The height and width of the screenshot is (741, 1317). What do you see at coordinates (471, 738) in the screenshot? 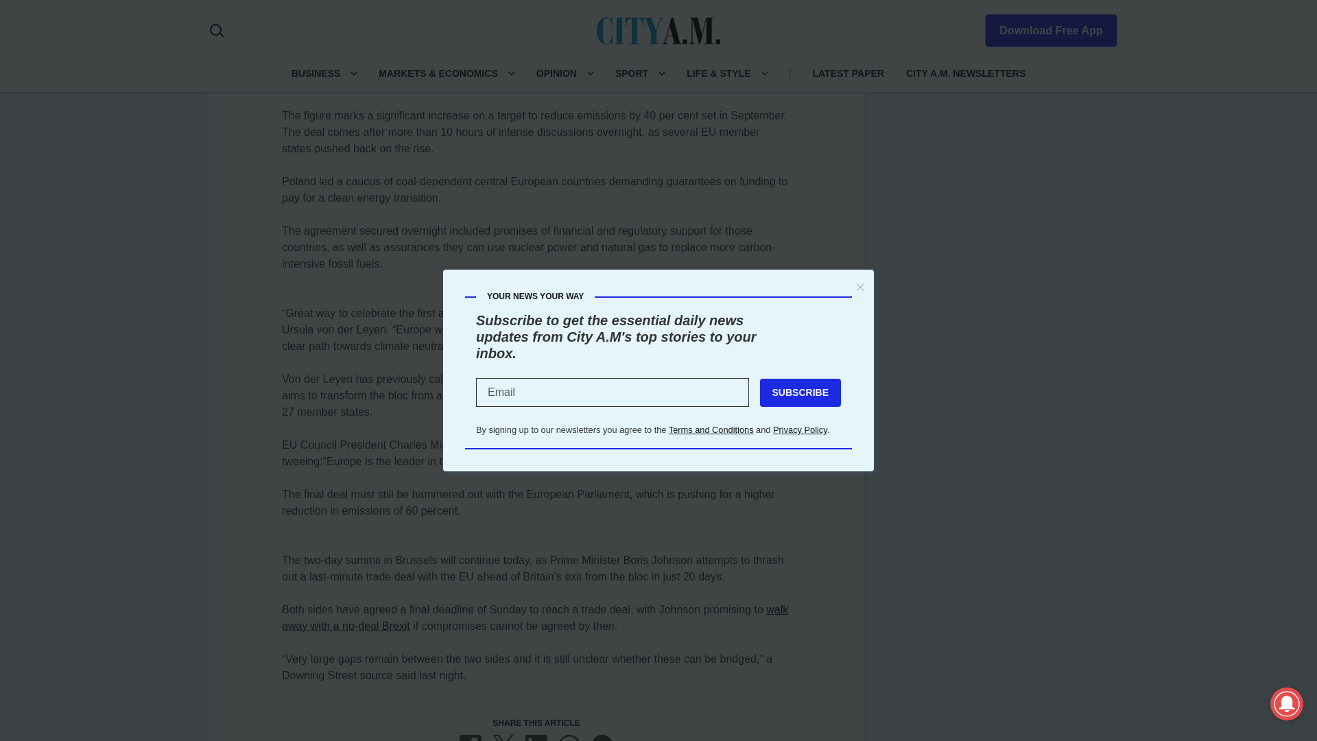
I see `Facebook` at bounding box center [471, 738].